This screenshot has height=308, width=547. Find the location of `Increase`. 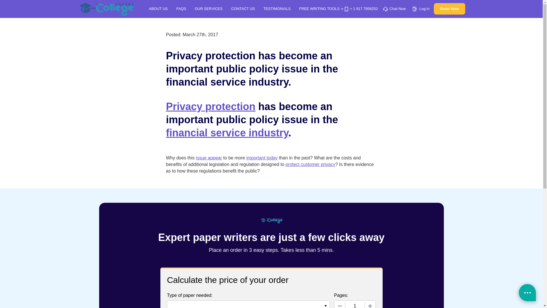

Increase is located at coordinates (370, 304).